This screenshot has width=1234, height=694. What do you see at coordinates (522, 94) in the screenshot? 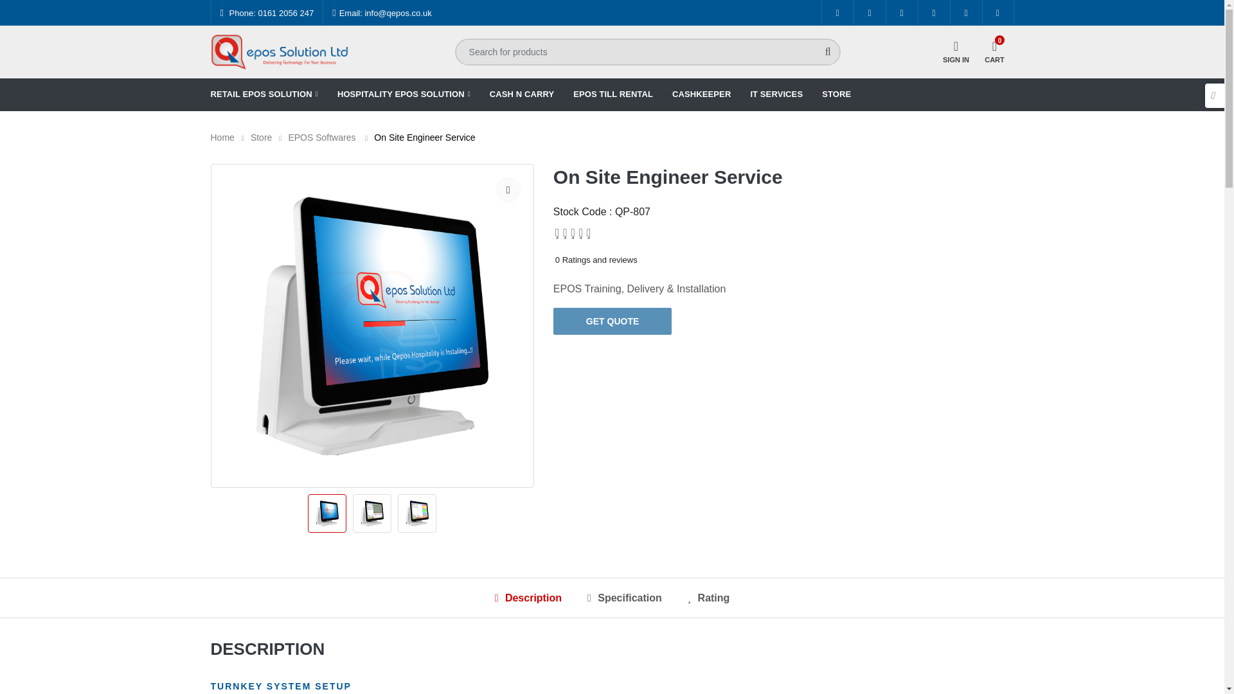
I see `CASH N CARRY` at bounding box center [522, 94].